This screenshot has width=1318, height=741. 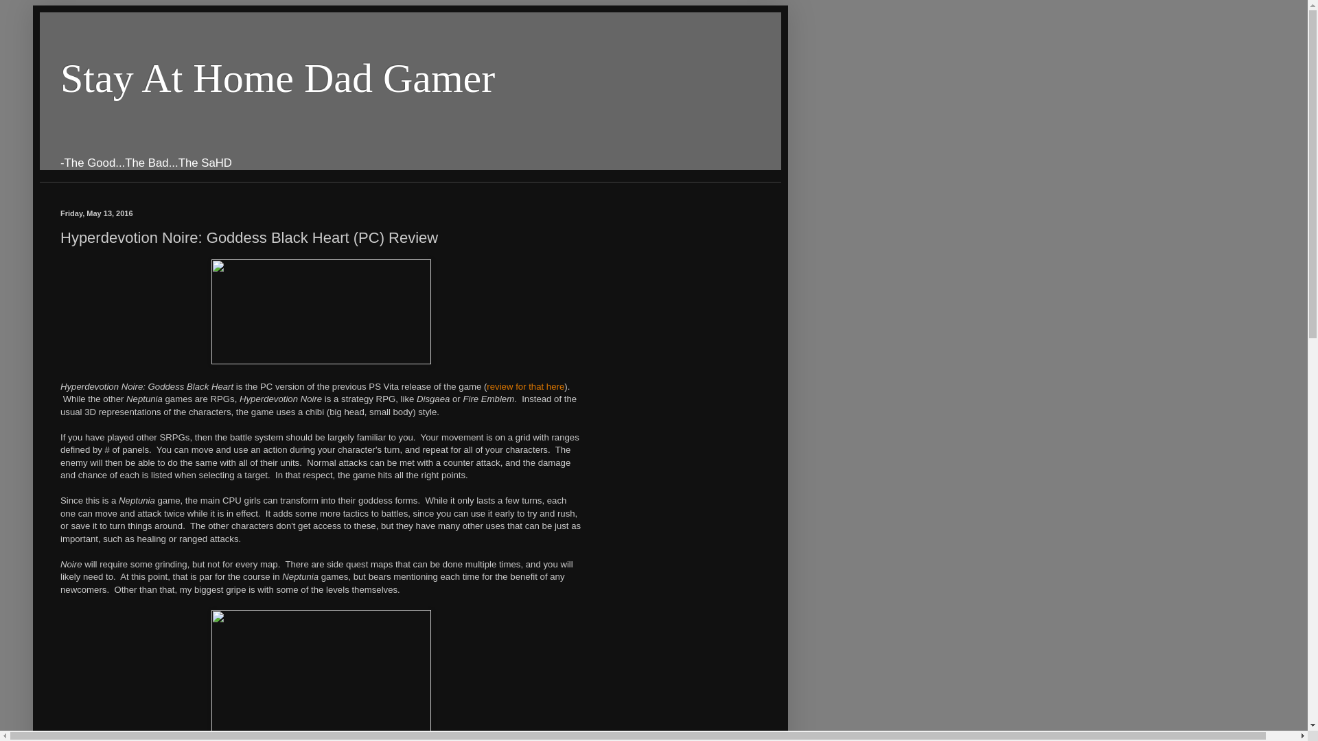 What do you see at coordinates (277, 78) in the screenshot?
I see `Stay At Home Dad Gamer` at bounding box center [277, 78].